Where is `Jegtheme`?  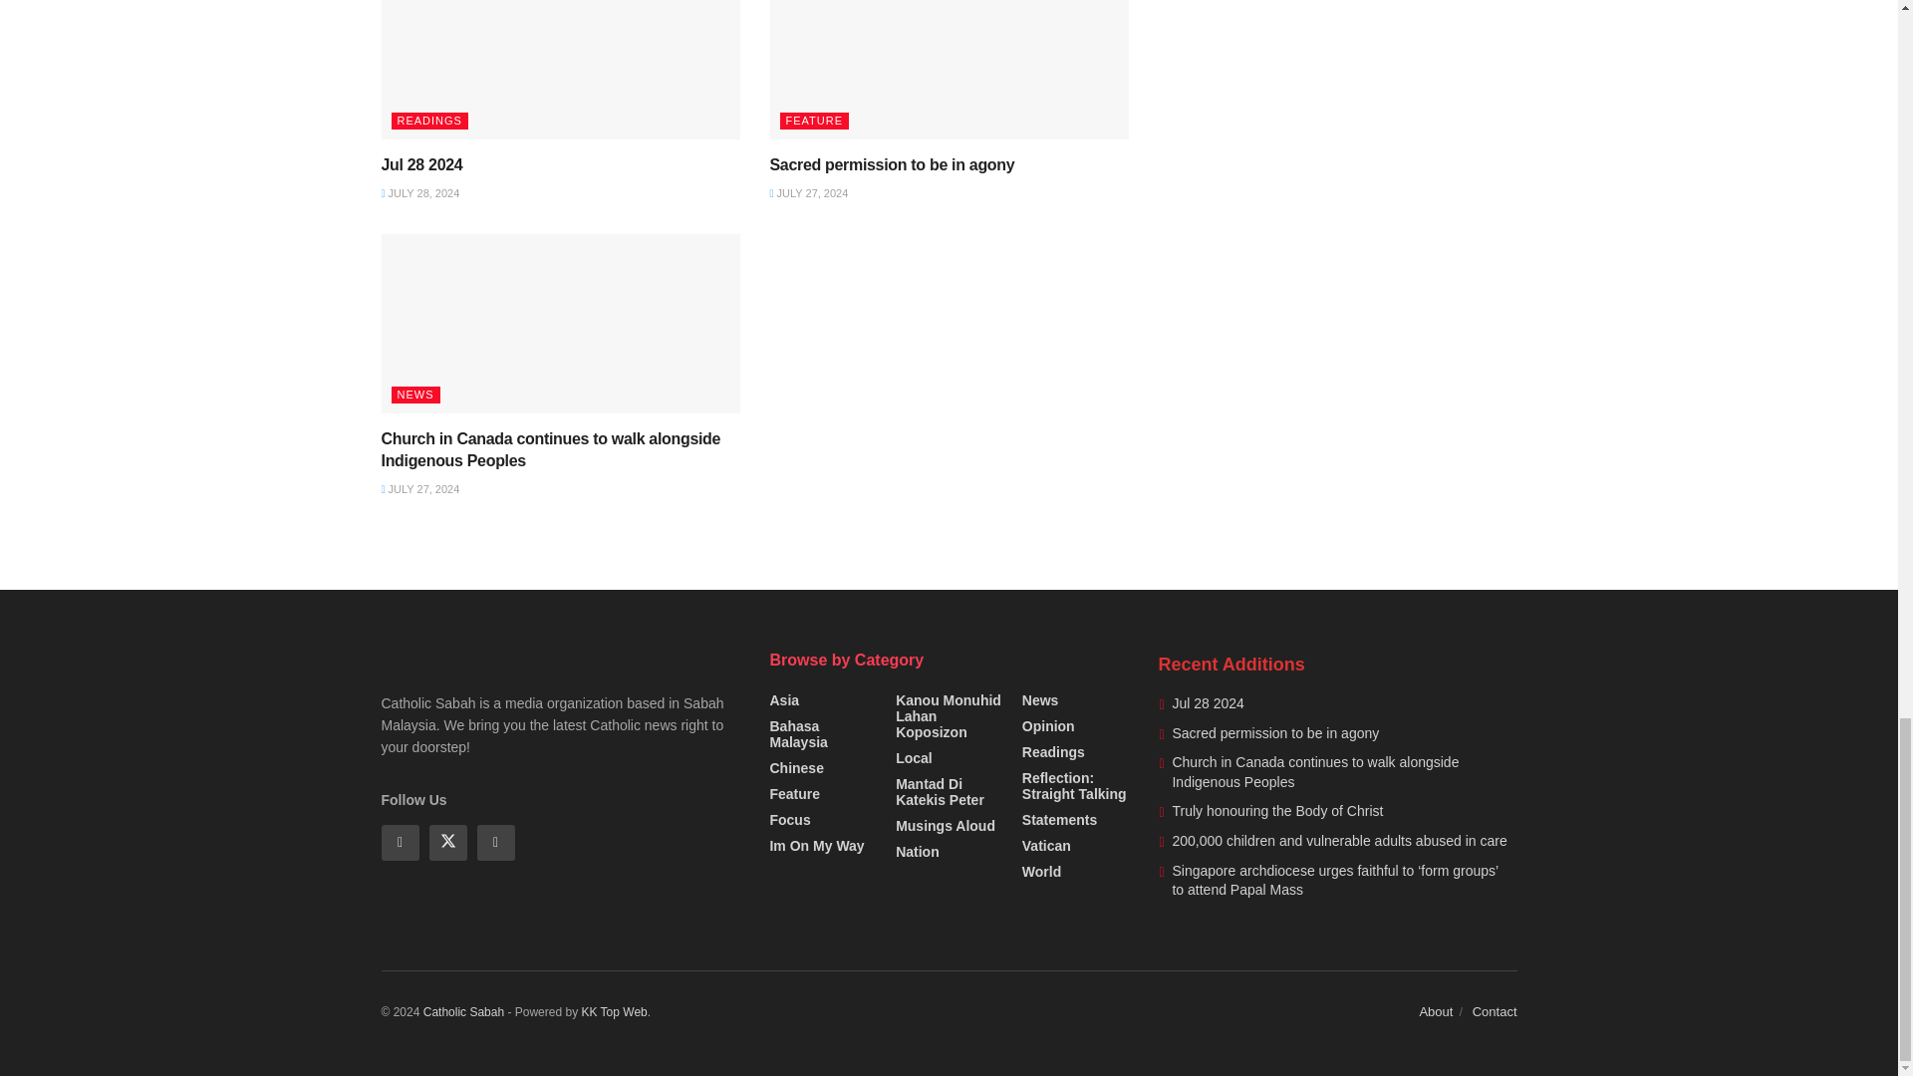 Jegtheme is located at coordinates (614, 1011).